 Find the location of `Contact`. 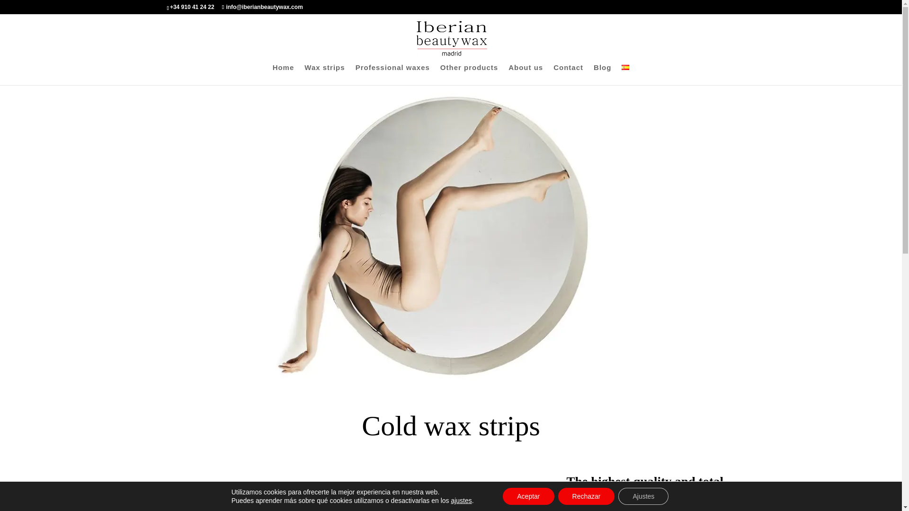

Contact is located at coordinates (568, 75).